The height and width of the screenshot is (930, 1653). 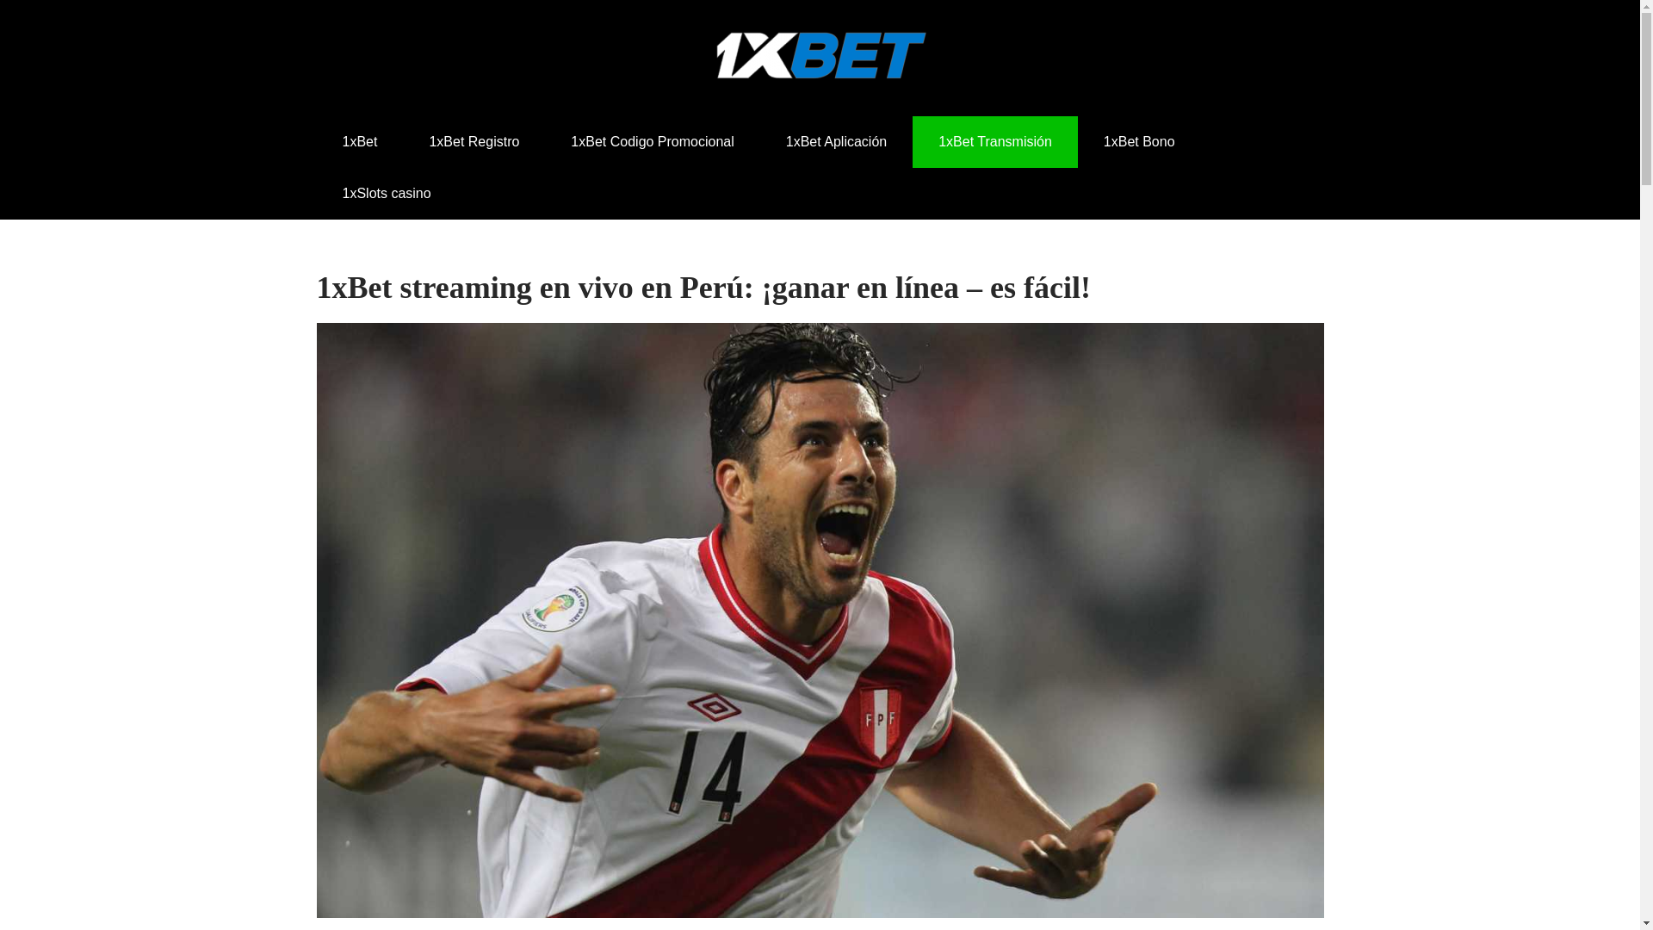 What do you see at coordinates (1140, 142) in the screenshot?
I see `1xBet Bono` at bounding box center [1140, 142].